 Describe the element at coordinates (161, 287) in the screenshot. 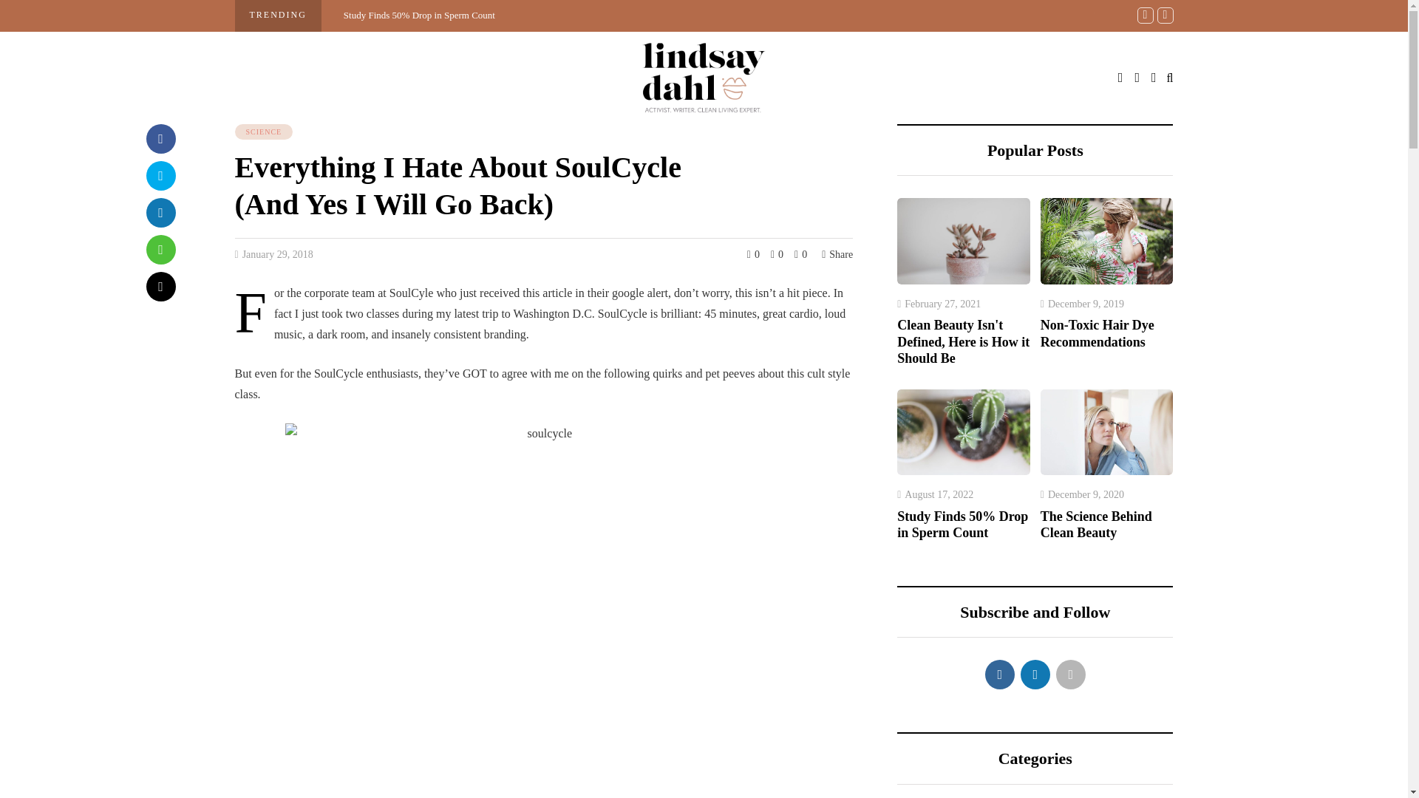

I see `Share by Email` at that location.